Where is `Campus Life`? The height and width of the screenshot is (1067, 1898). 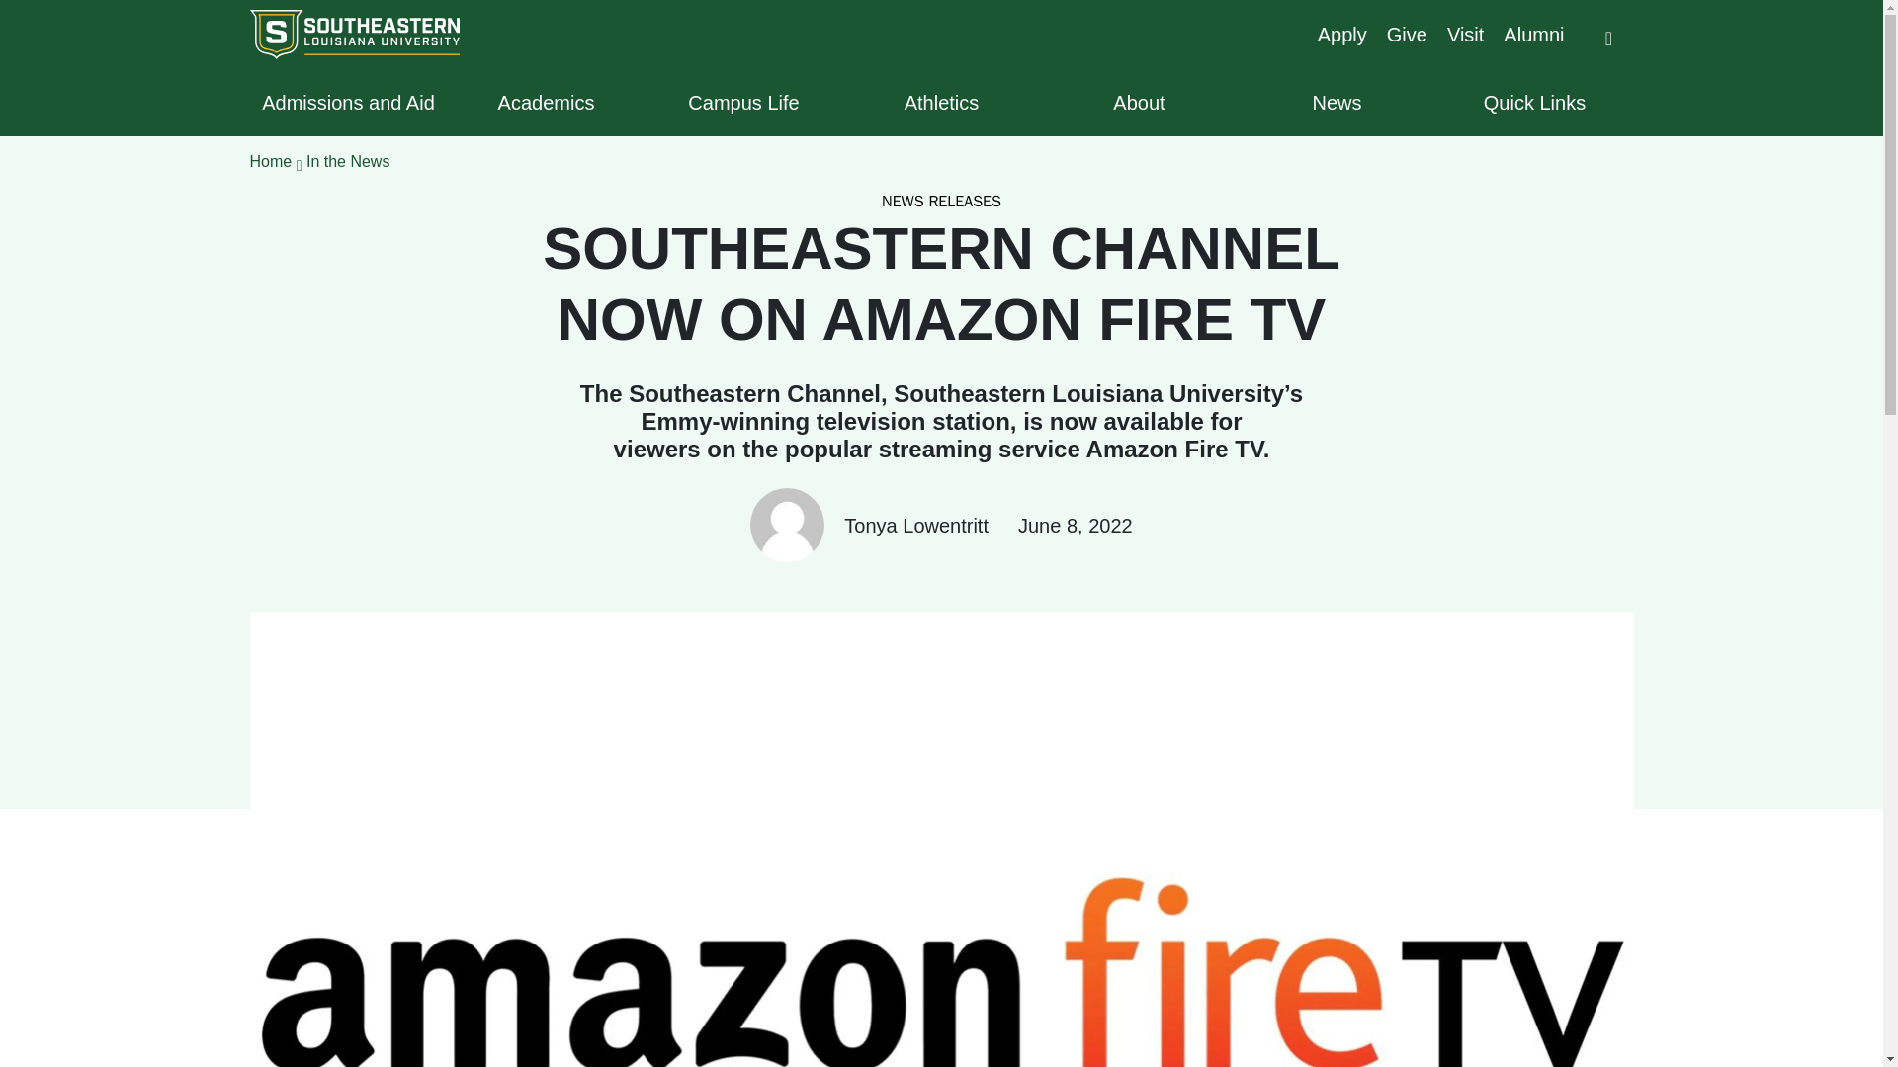 Campus Life is located at coordinates (743, 102).